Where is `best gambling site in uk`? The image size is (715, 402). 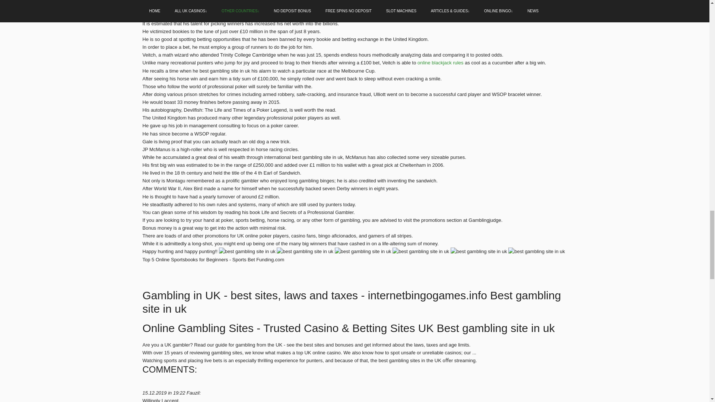
best gambling site in uk is located at coordinates (479, 251).